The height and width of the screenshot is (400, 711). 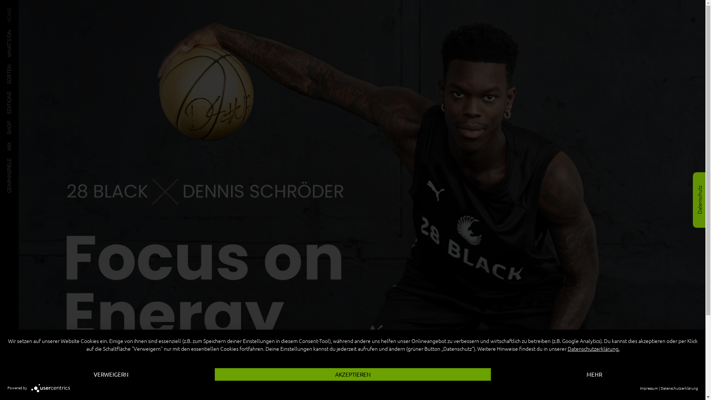 What do you see at coordinates (20, 33) in the screenshot?
I see `WHAT'S ON` at bounding box center [20, 33].